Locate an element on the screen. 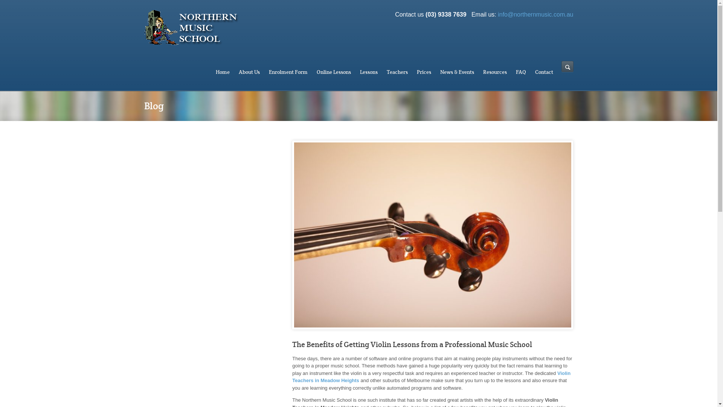  Resources is located at coordinates (495, 72).